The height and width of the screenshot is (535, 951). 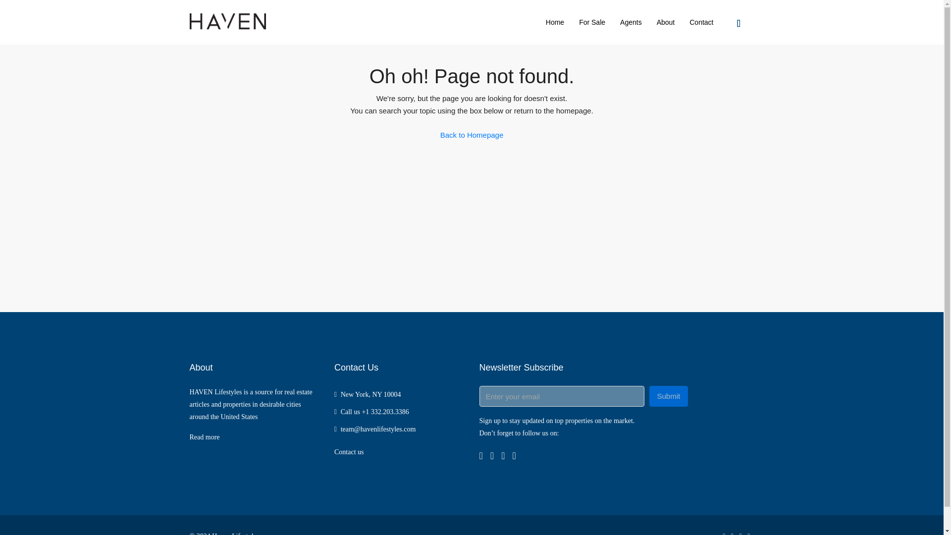 What do you see at coordinates (591, 22) in the screenshot?
I see `For Sale` at bounding box center [591, 22].